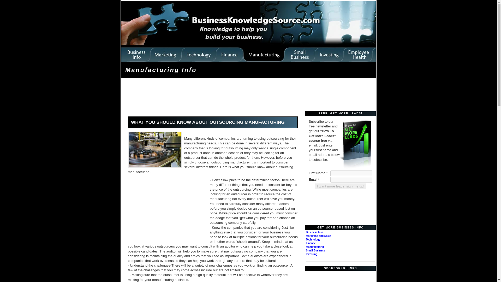 The image size is (501, 282). Describe the element at coordinates (311, 254) in the screenshot. I see `Investing` at that location.